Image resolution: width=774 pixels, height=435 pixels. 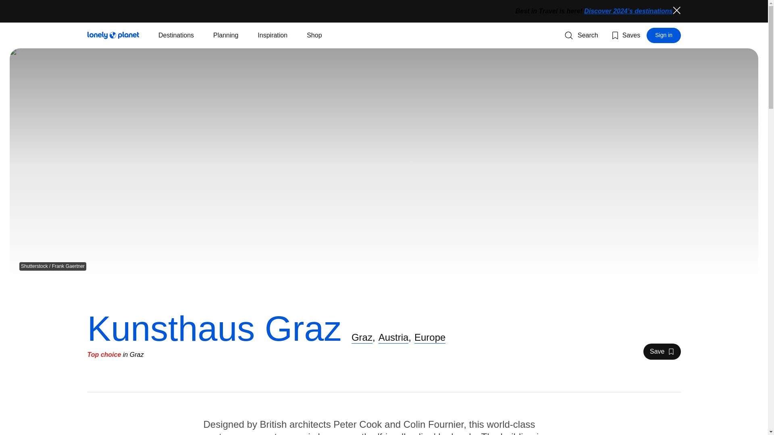 What do you see at coordinates (112, 35) in the screenshot?
I see `Austria` at bounding box center [112, 35].